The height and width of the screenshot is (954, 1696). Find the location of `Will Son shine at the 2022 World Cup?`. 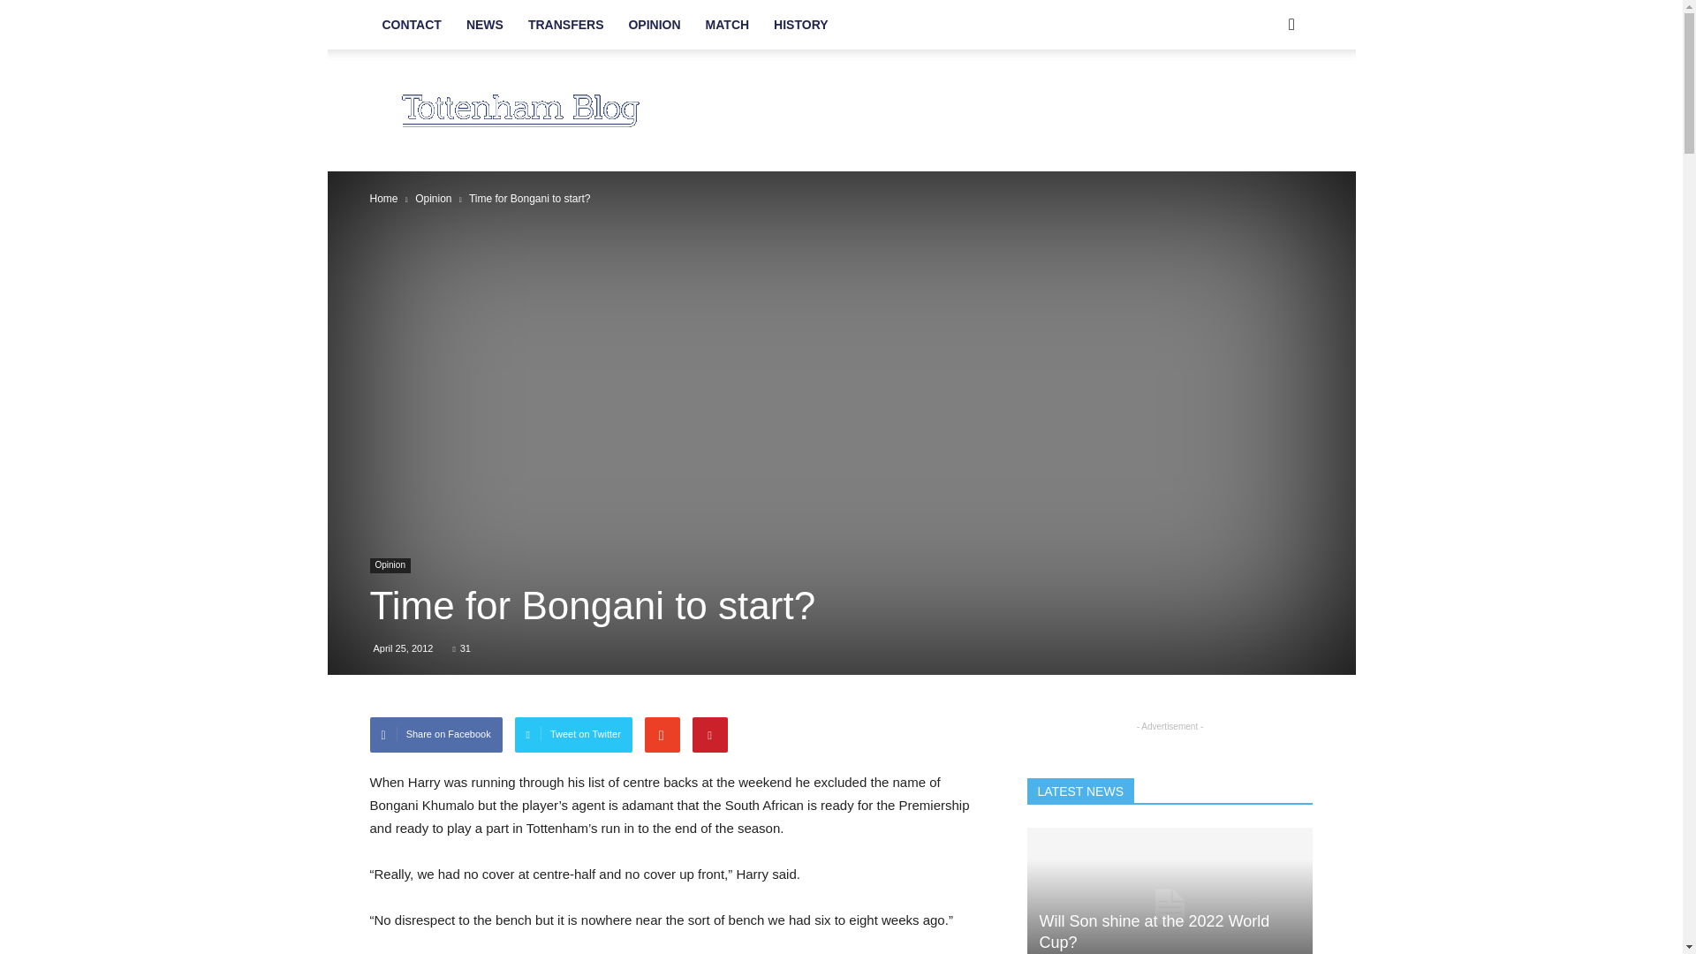

Will Son shine at the 2022 World Cup? is located at coordinates (1154, 931).